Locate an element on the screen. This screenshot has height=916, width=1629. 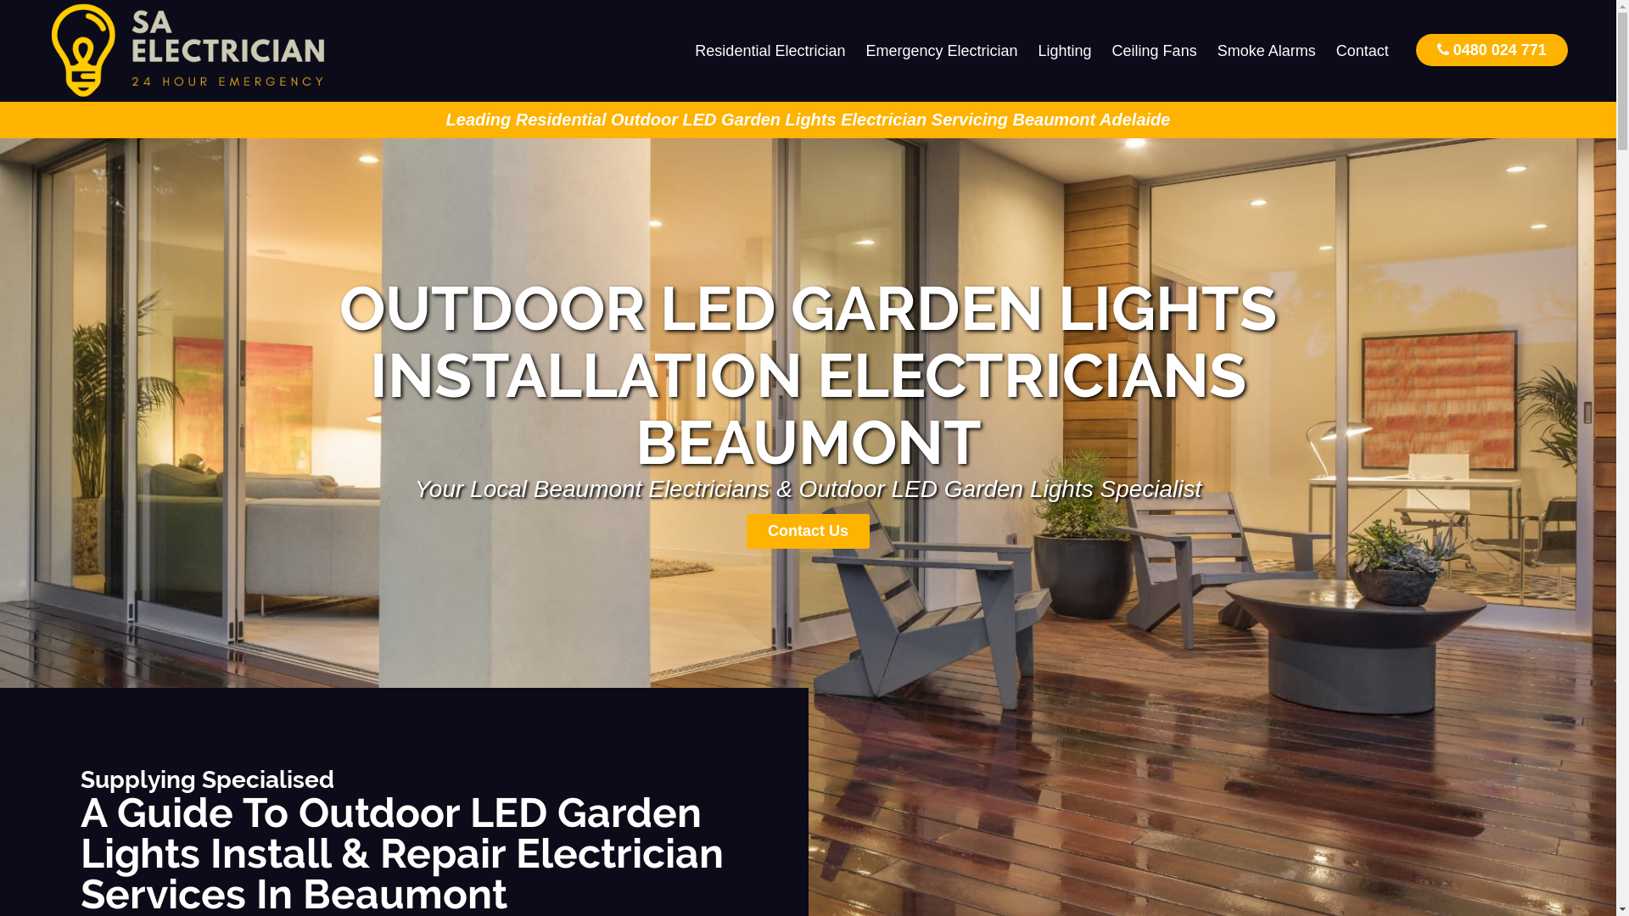
Ceiling Fans is located at coordinates (1155, 51).